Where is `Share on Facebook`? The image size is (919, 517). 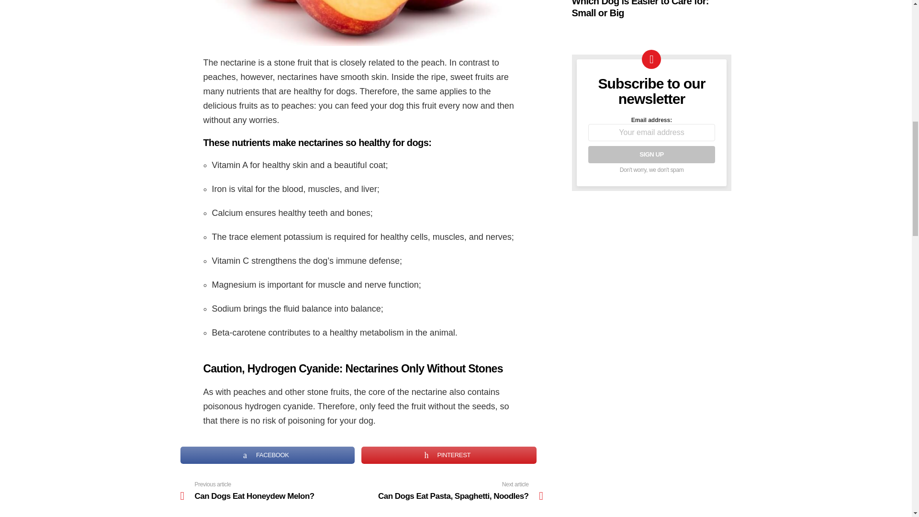 Share on Facebook is located at coordinates (267, 455).